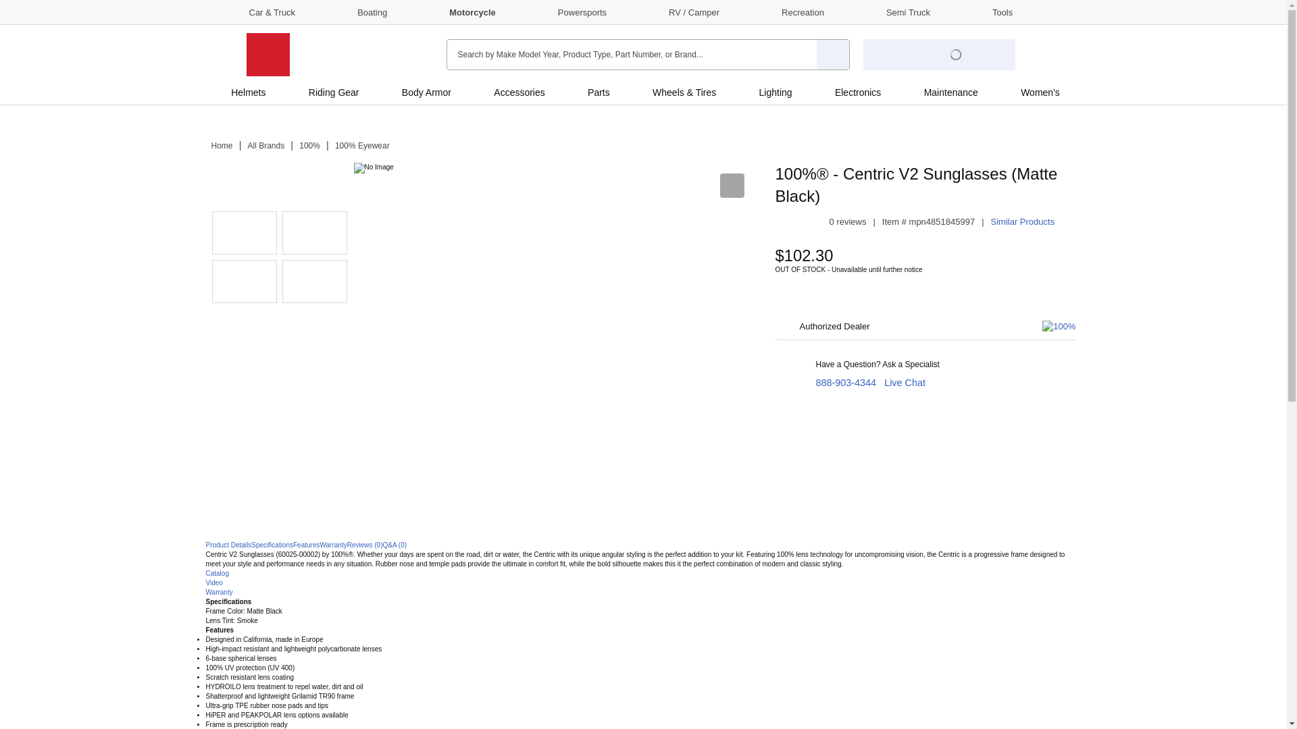  I want to click on Lighting, so click(775, 92).